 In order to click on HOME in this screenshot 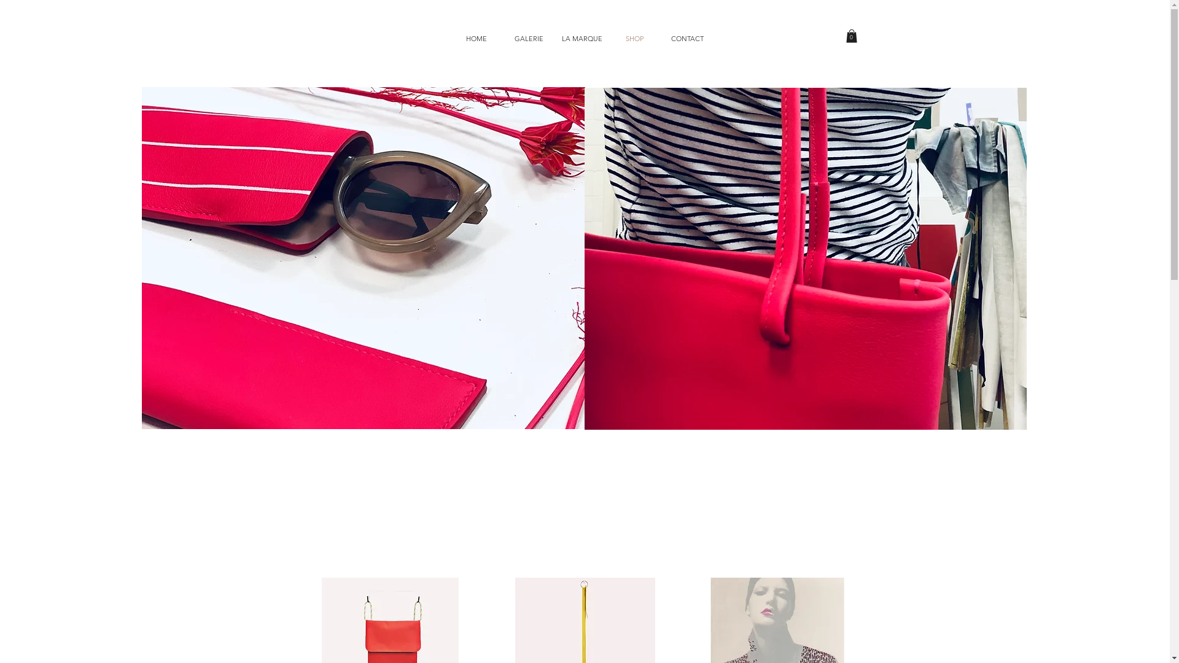, I will do `click(476, 38)`.